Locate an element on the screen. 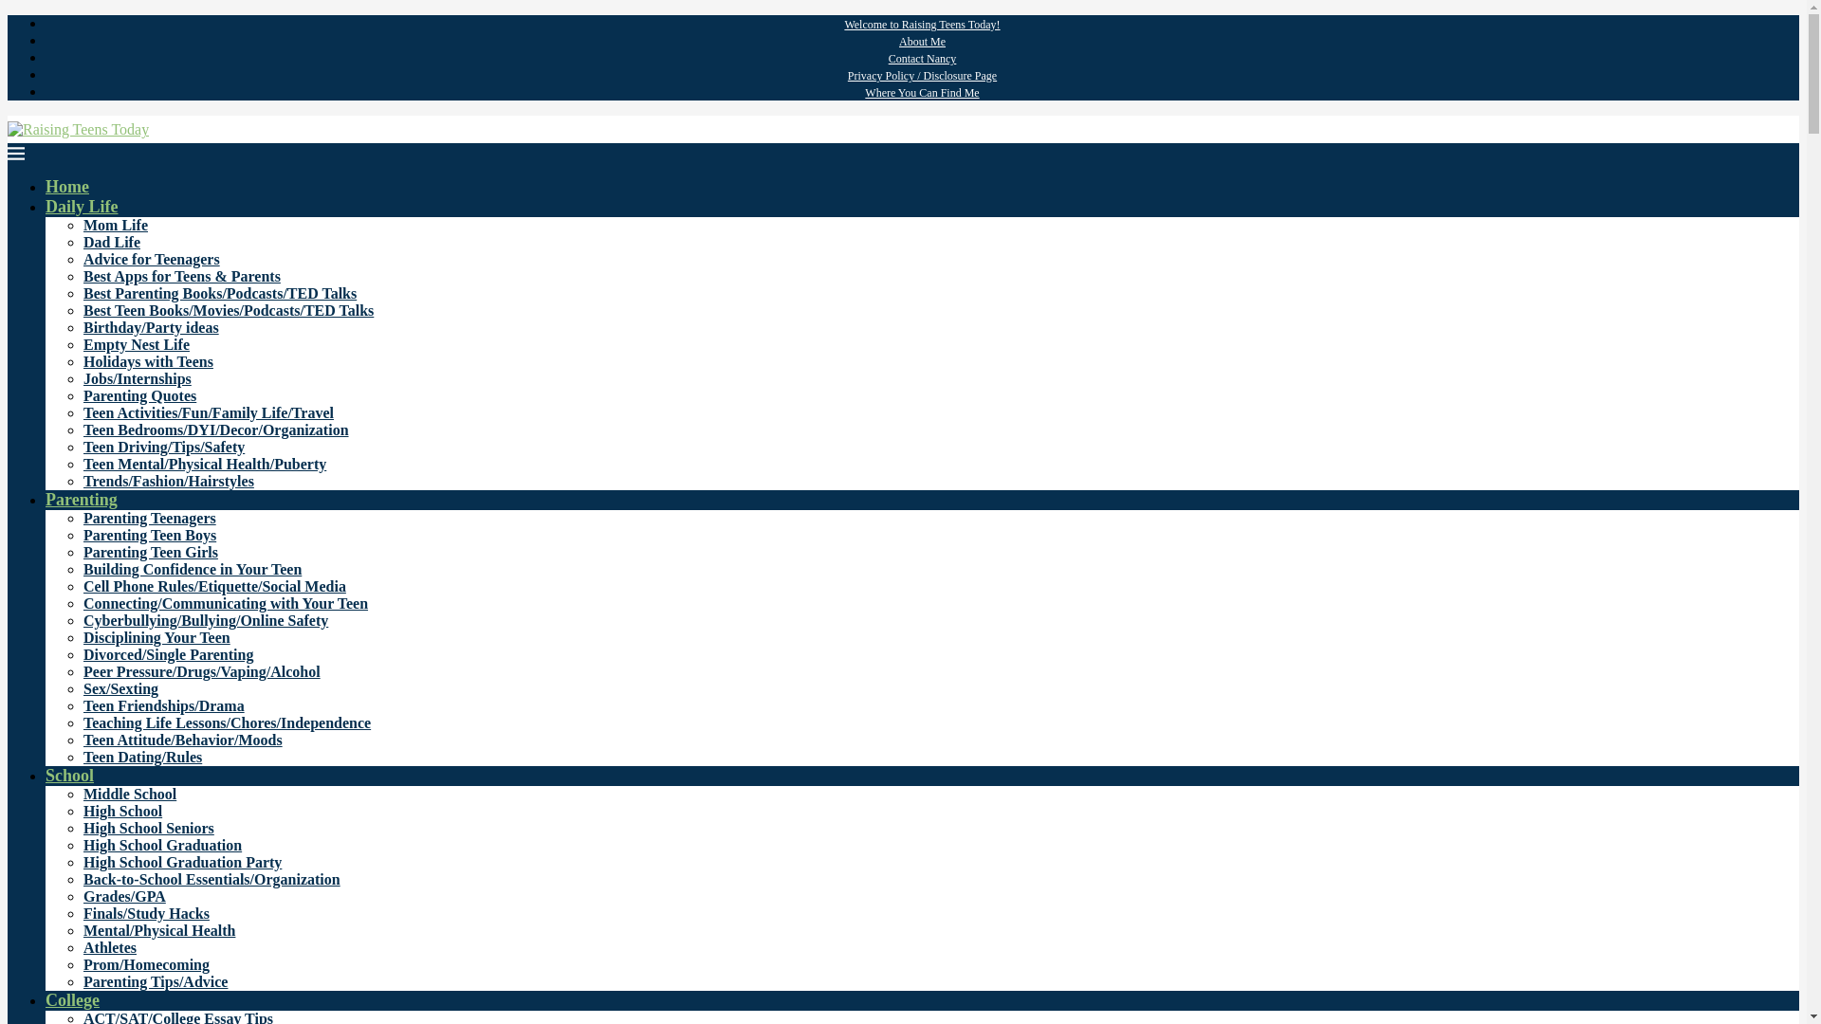 The image size is (1821, 1024). Building Confidence in Your Teen is located at coordinates (193, 569).